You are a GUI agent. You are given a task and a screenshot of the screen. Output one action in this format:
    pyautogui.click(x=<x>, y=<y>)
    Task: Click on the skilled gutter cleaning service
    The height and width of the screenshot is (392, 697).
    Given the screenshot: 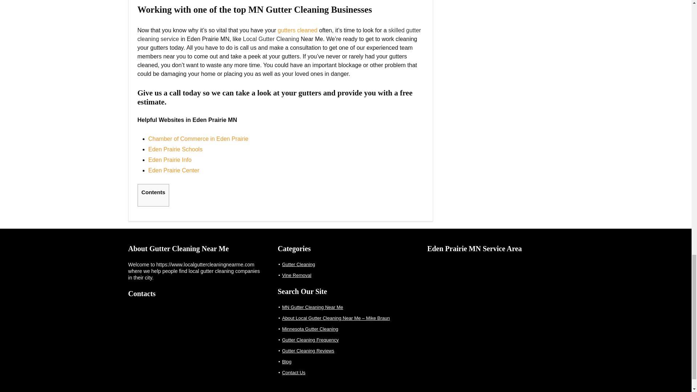 What is the action you would take?
    pyautogui.click(x=279, y=34)
    